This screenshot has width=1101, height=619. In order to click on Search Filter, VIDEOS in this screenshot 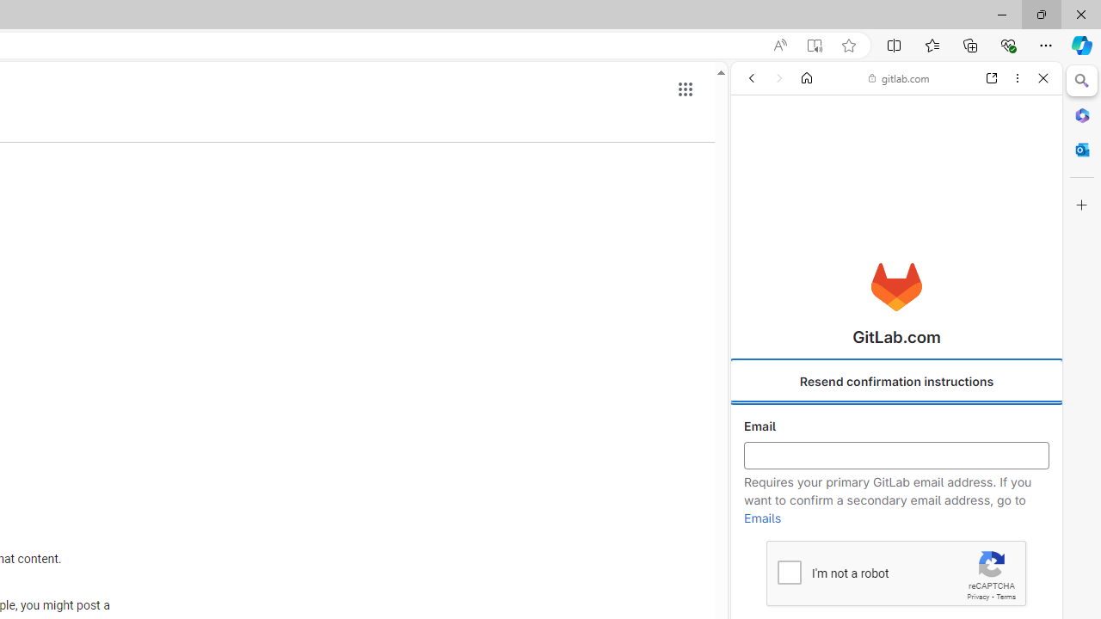, I will do `click(862, 196)`.